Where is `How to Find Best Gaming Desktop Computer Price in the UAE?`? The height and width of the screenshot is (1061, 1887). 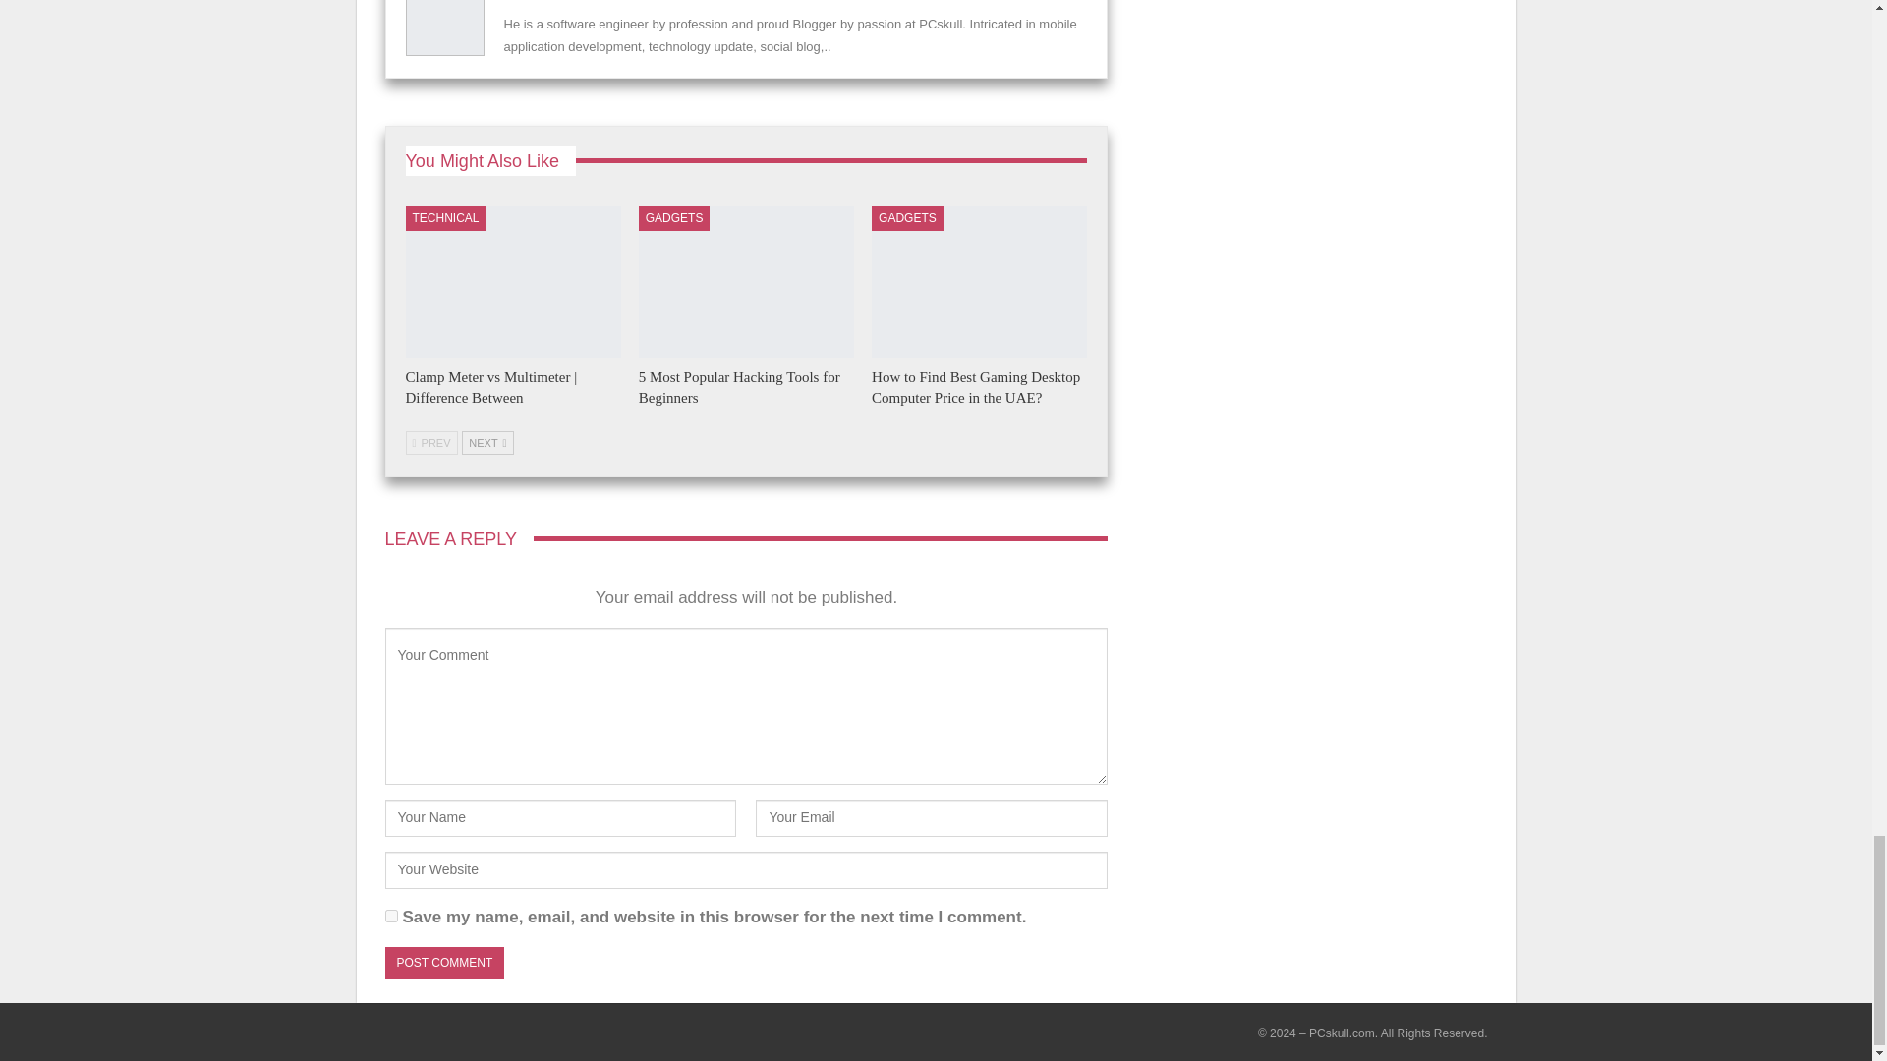 How to Find Best Gaming Desktop Computer Price in the UAE? is located at coordinates (975, 387).